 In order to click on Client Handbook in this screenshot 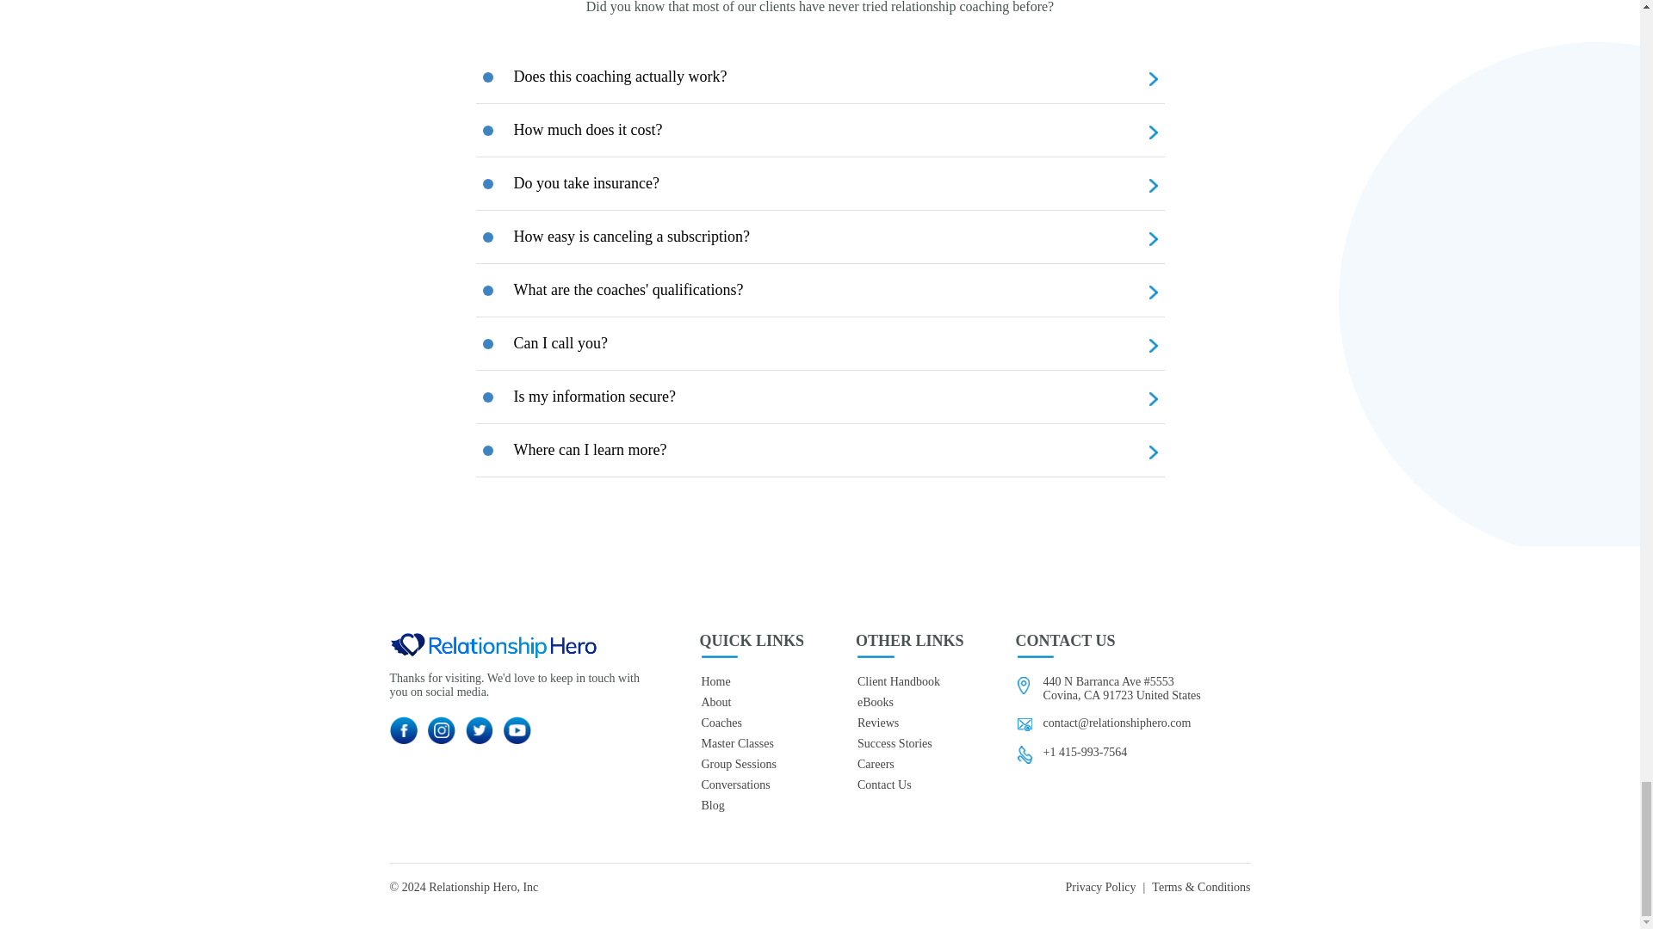, I will do `click(909, 682)`.